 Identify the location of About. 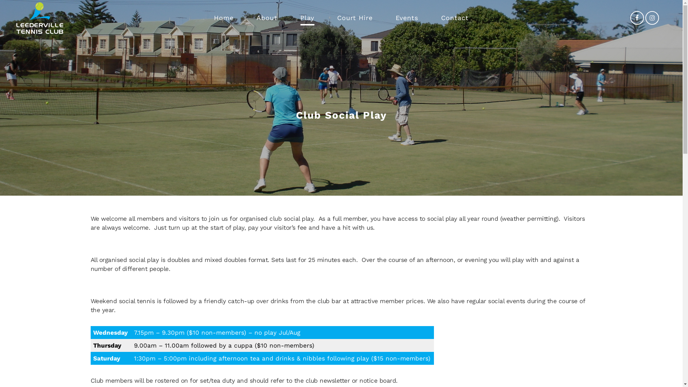
(267, 18).